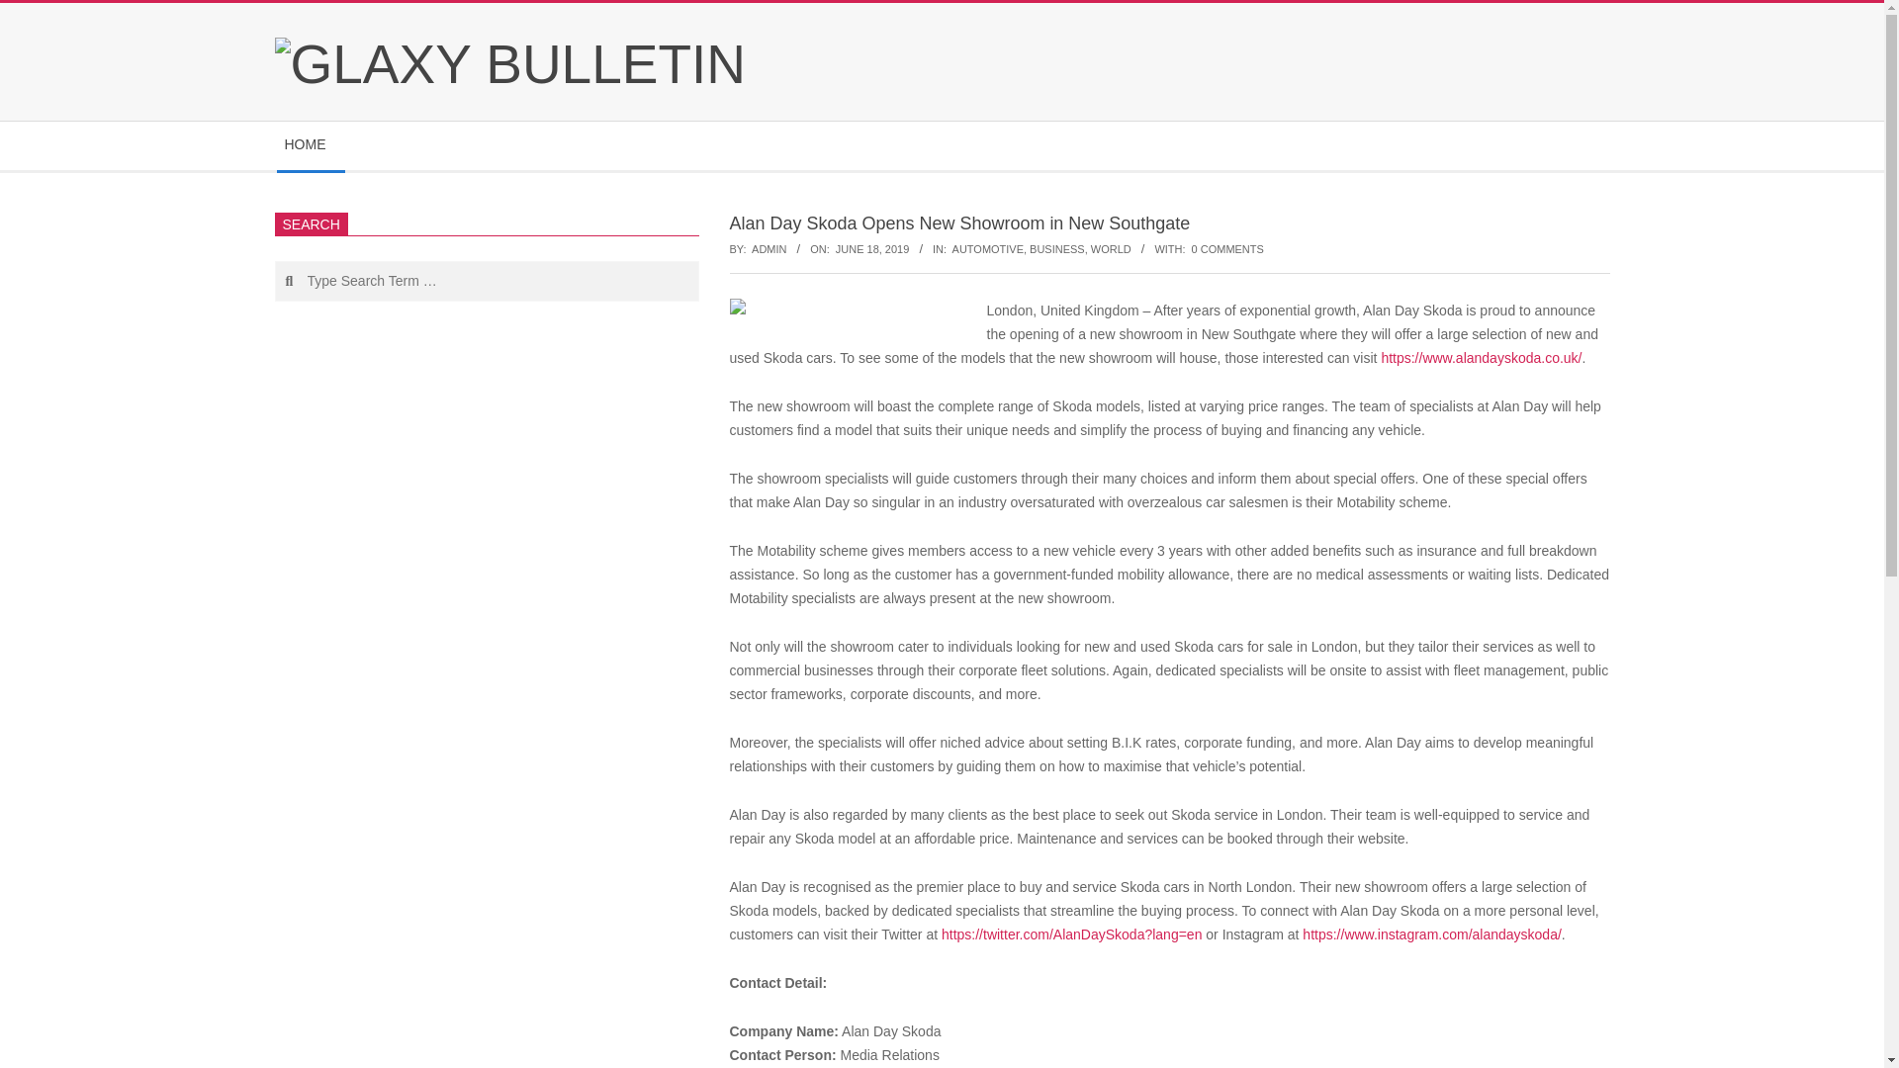 The height and width of the screenshot is (1068, 1899). What do you see at coordinates (1111, 249) in the screenshot?
I see `WORLD` at bounding box center [1111, 249].